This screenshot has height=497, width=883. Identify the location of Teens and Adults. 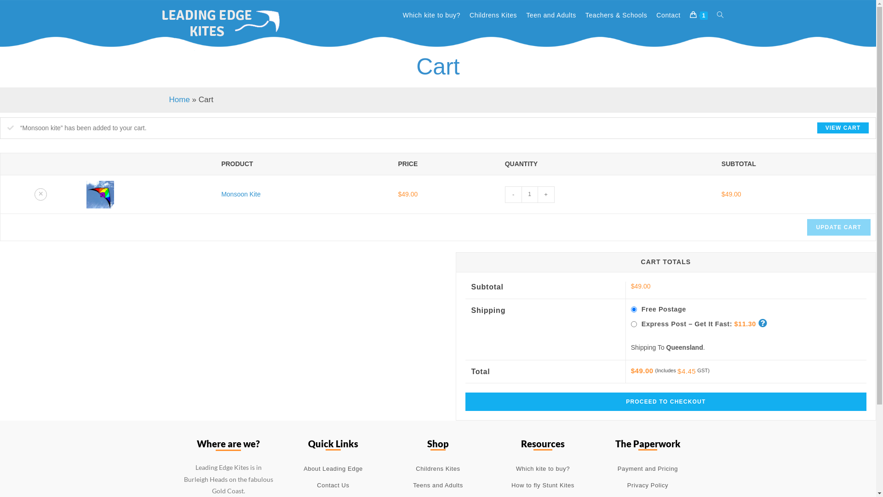
(438, 485).